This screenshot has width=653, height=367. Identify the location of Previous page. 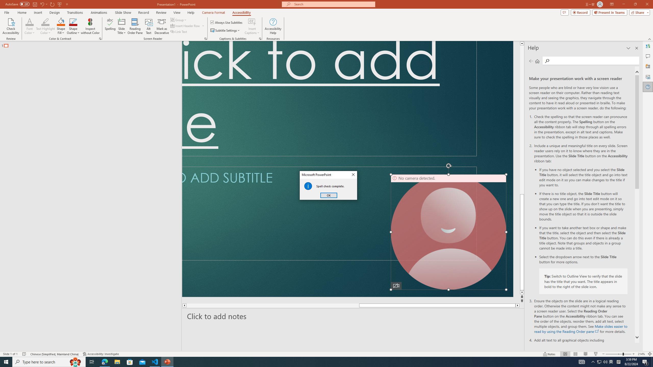
(531, 61).